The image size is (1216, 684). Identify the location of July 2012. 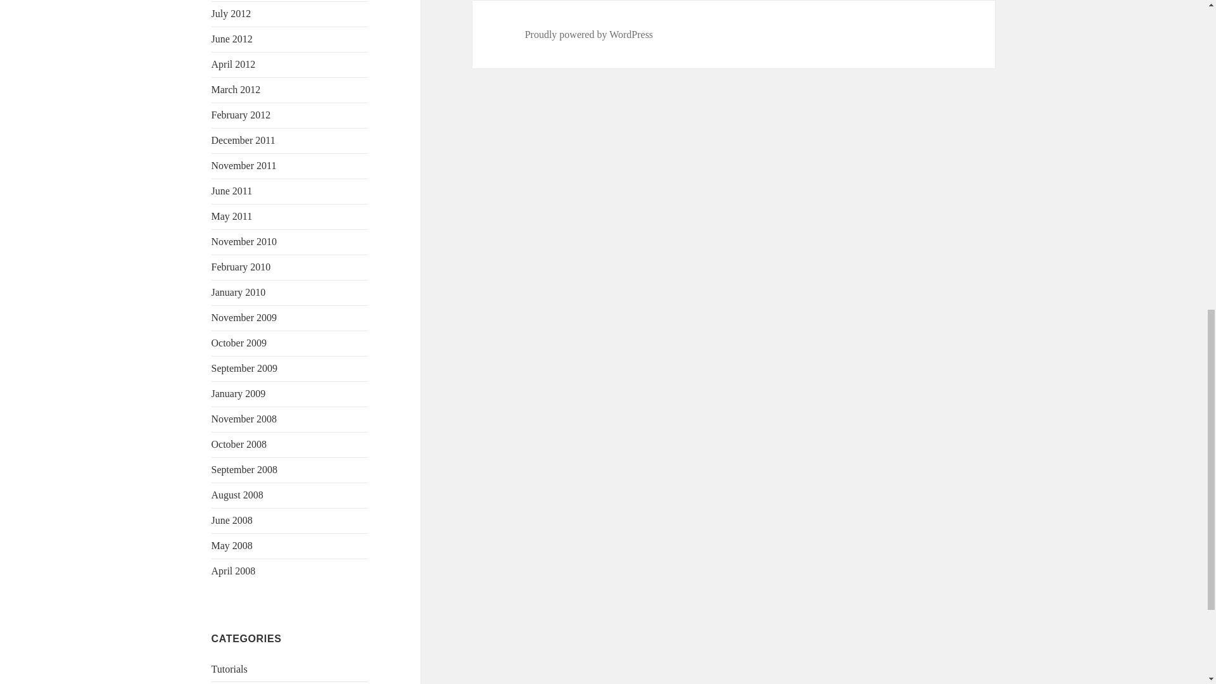
(232, 13).